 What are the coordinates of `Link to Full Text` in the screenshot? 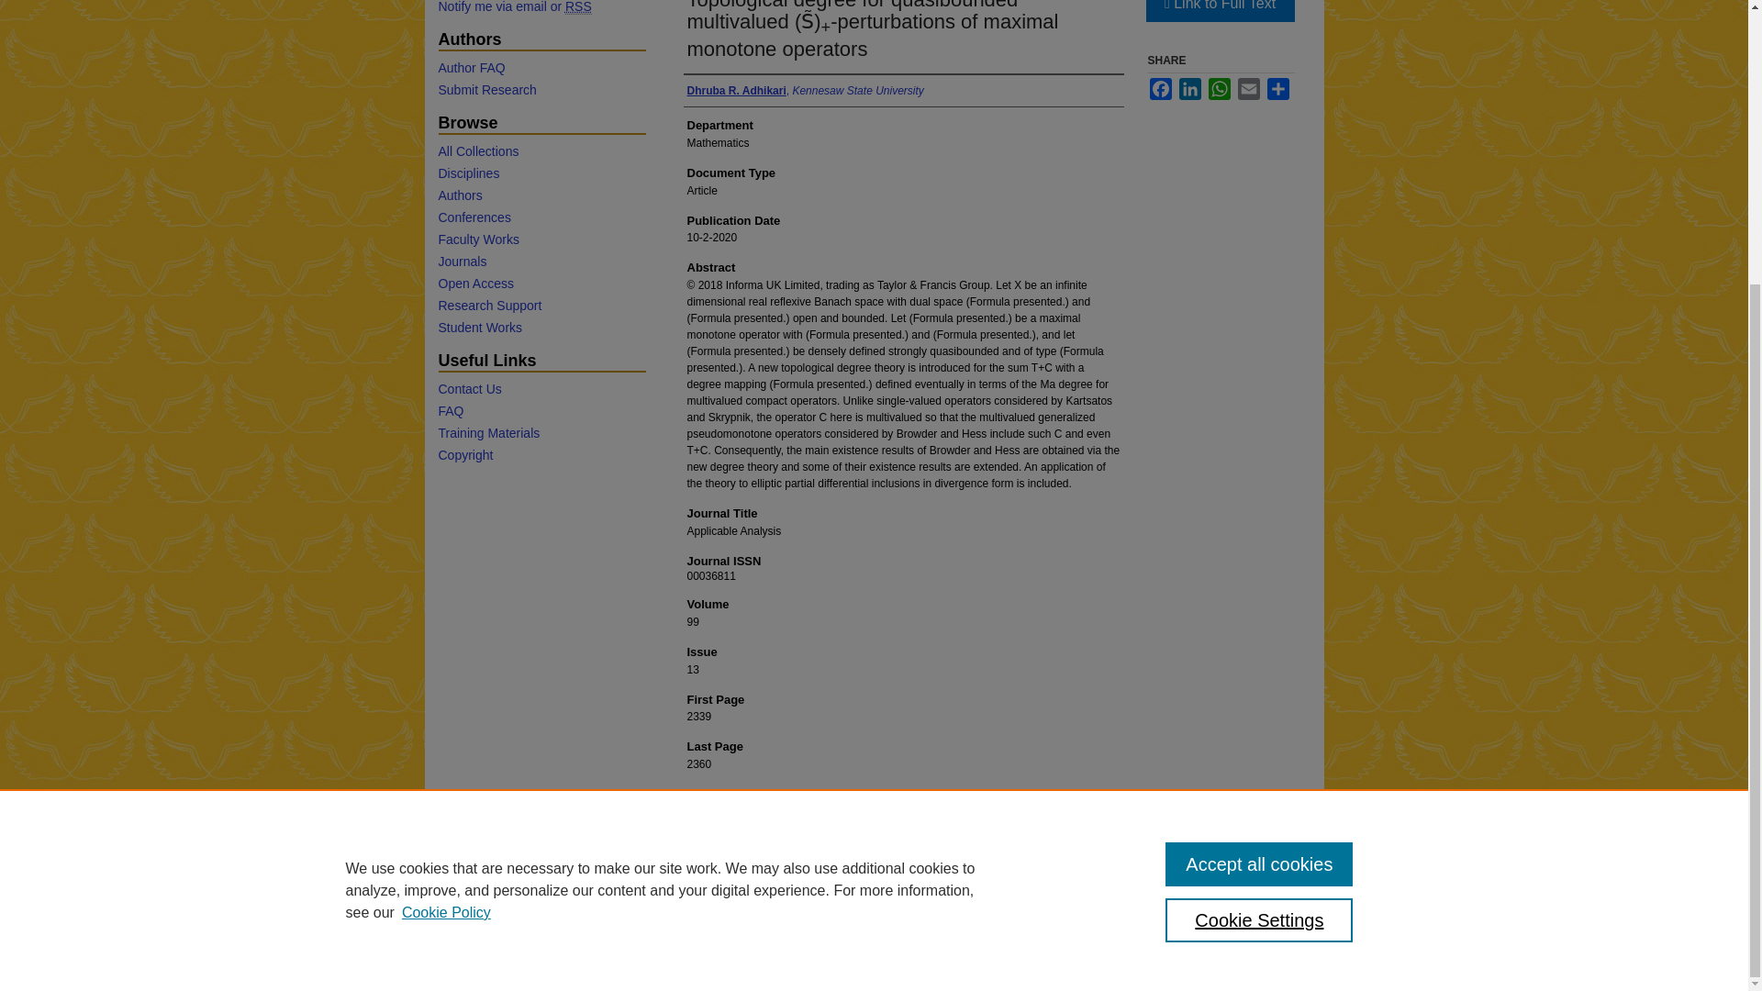 It's located at (1219, 11).